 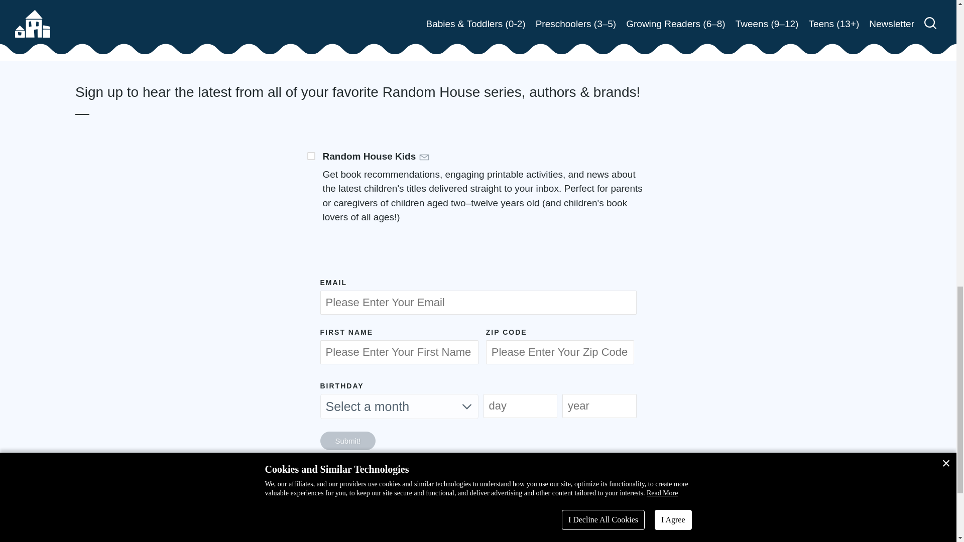 What do you see at coordinates (311, 156) in the screenshot?
I see `31001` at bounding box center [311, 156].